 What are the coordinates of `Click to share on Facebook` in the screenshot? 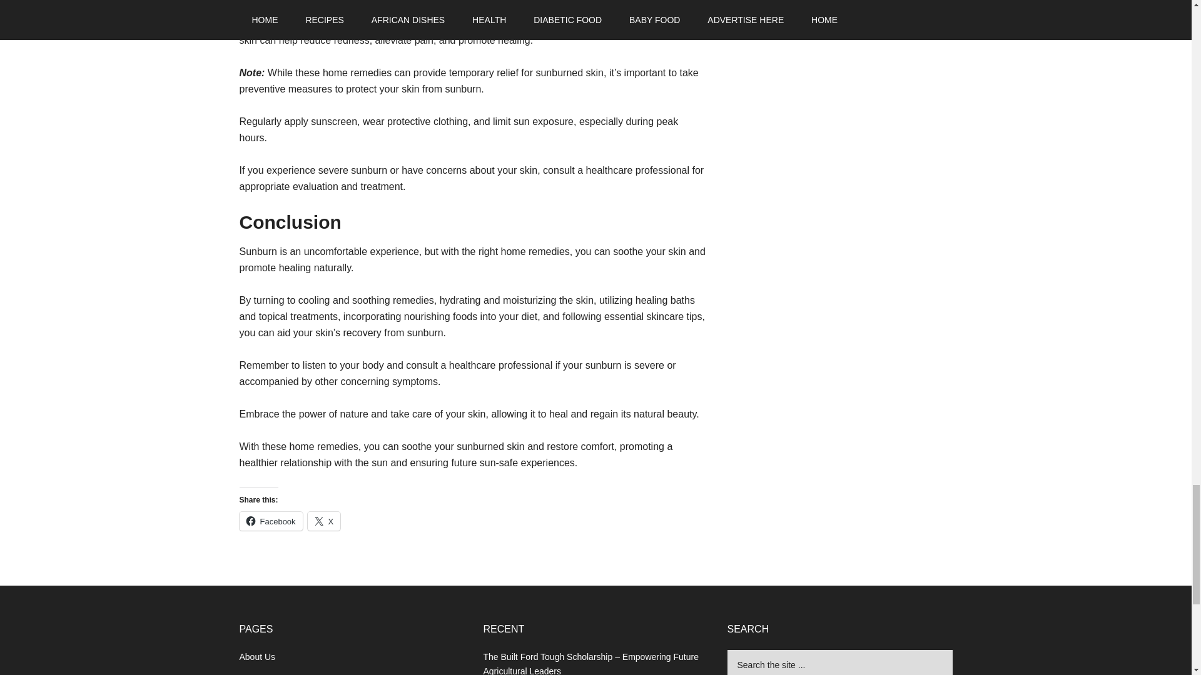 It's located at (270, 521).